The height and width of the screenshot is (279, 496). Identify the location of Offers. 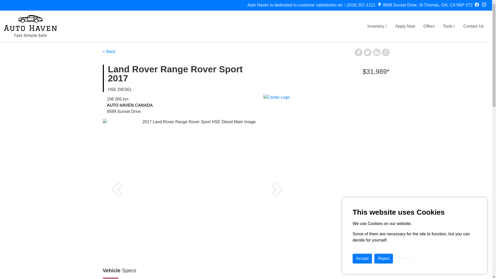
(429, 26).